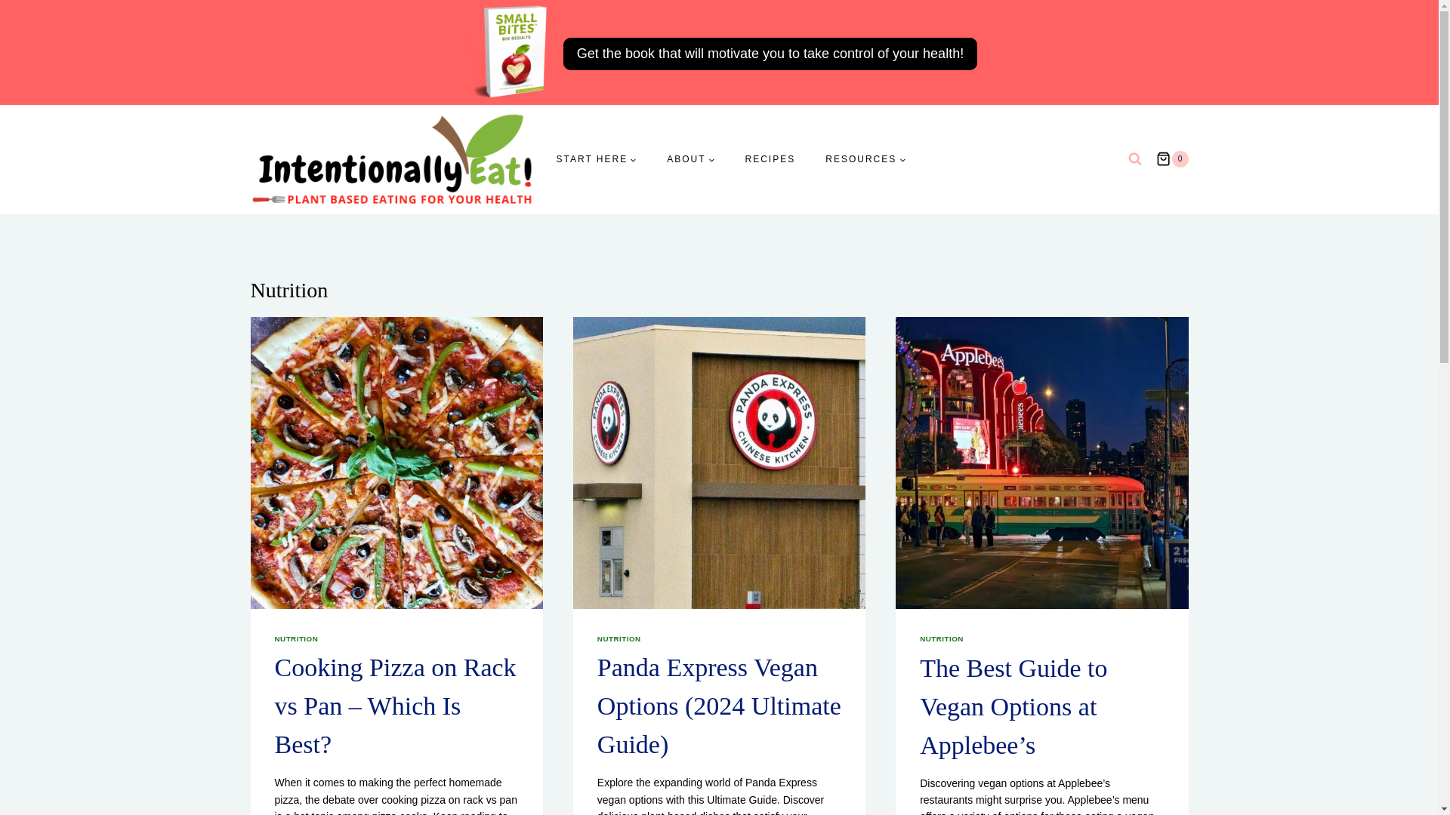 The image size is (1450, 815). What do you see at coordinates (690, 160) in the screenshot?
I see `ABOUT` at bounding box center [690, 160].